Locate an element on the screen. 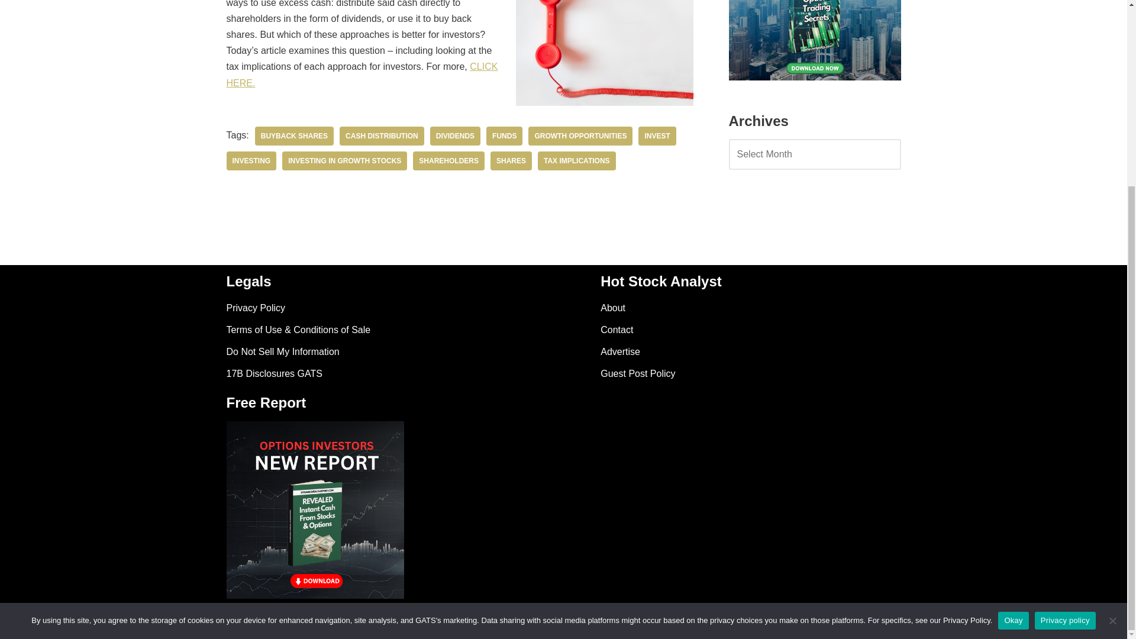 The height and width of the screenshot is (639, 1136). WordPress is located at coordinates (332, 623).